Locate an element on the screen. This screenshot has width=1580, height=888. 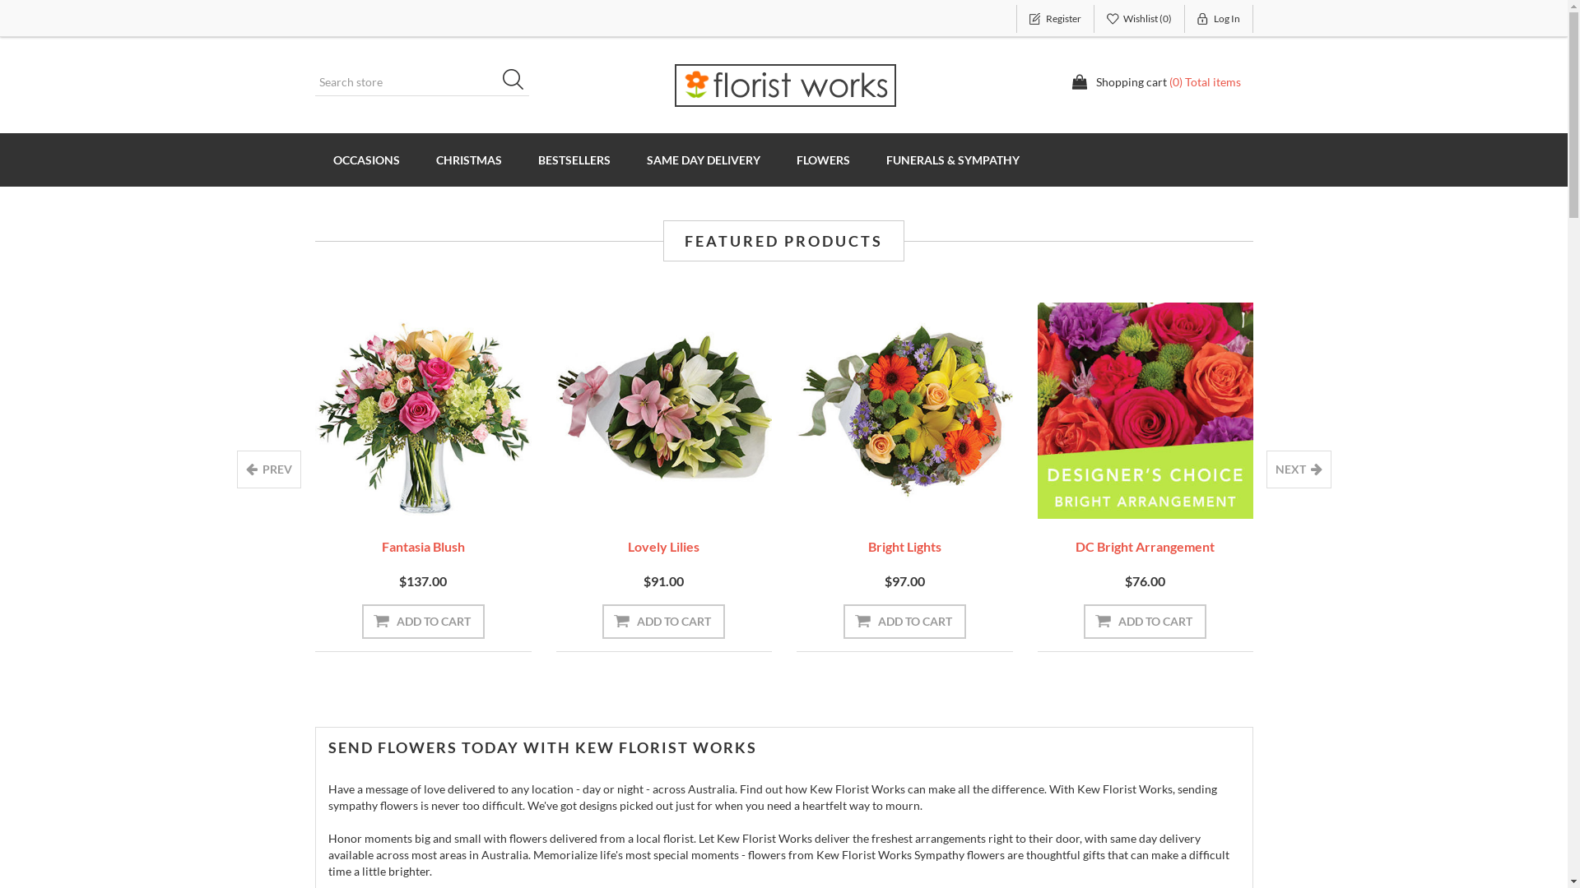
Add to Wishlist is located at coordinates (156, 496).